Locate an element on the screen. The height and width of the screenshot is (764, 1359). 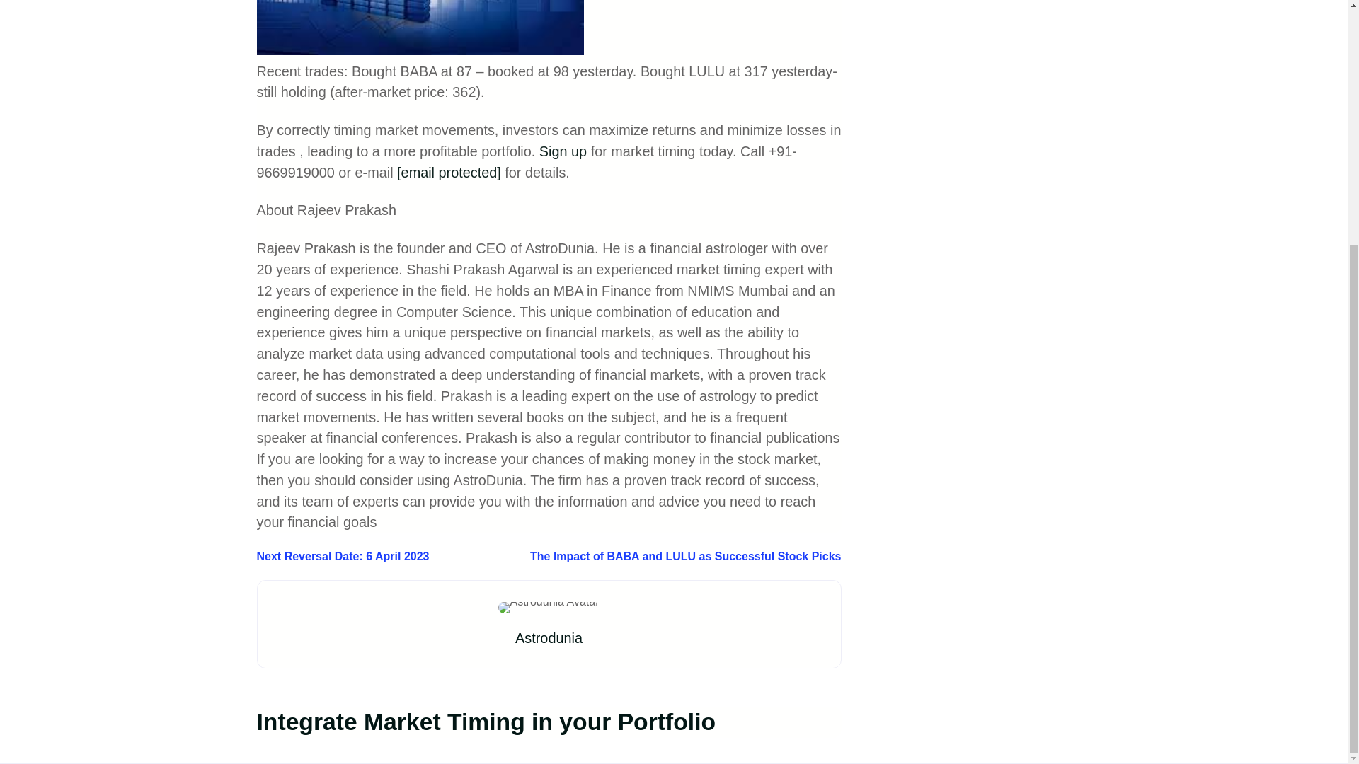
Next Reversal Date: 6 April 2023 is located at coordinates (343, 556).